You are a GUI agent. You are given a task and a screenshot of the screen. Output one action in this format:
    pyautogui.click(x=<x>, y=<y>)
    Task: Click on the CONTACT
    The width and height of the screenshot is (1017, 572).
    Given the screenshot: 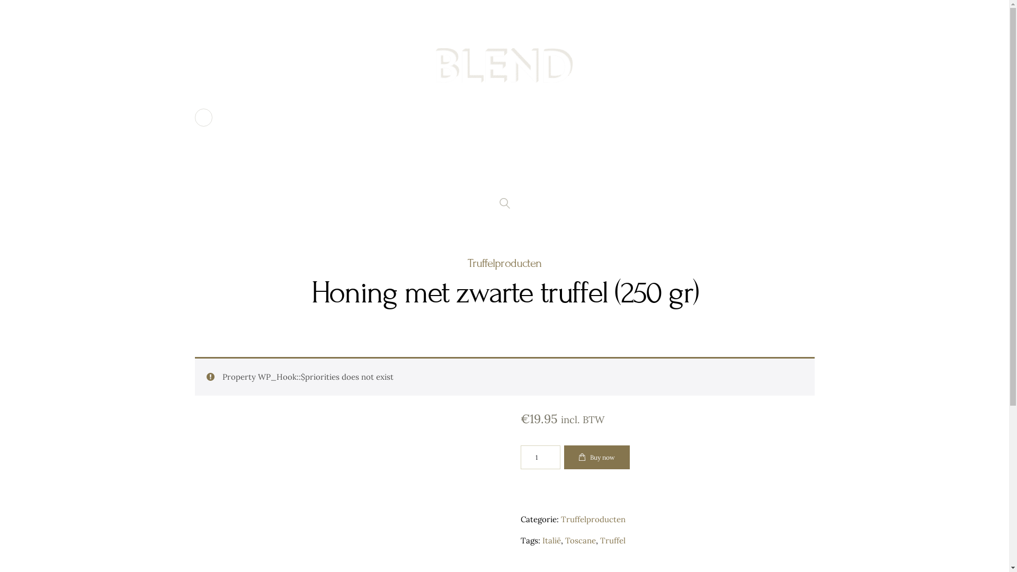 What is the action you would take?
    pyautogui.click(x=631, y=174)
    